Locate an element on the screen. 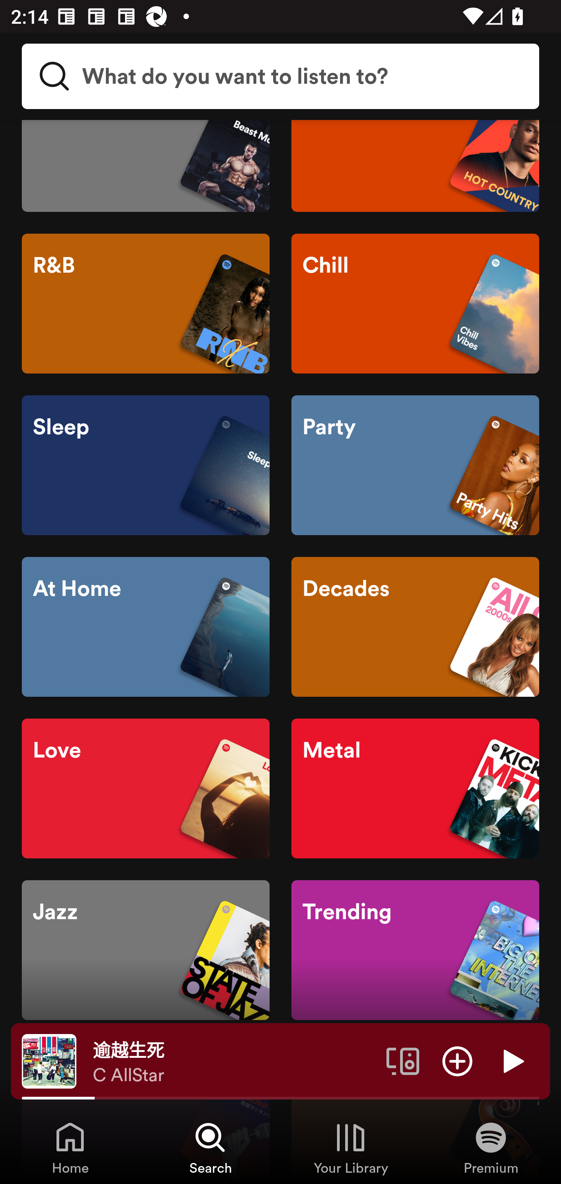 The width and height of the screenshot is (561, 1184). Play is located at coordinates (512, 1061).